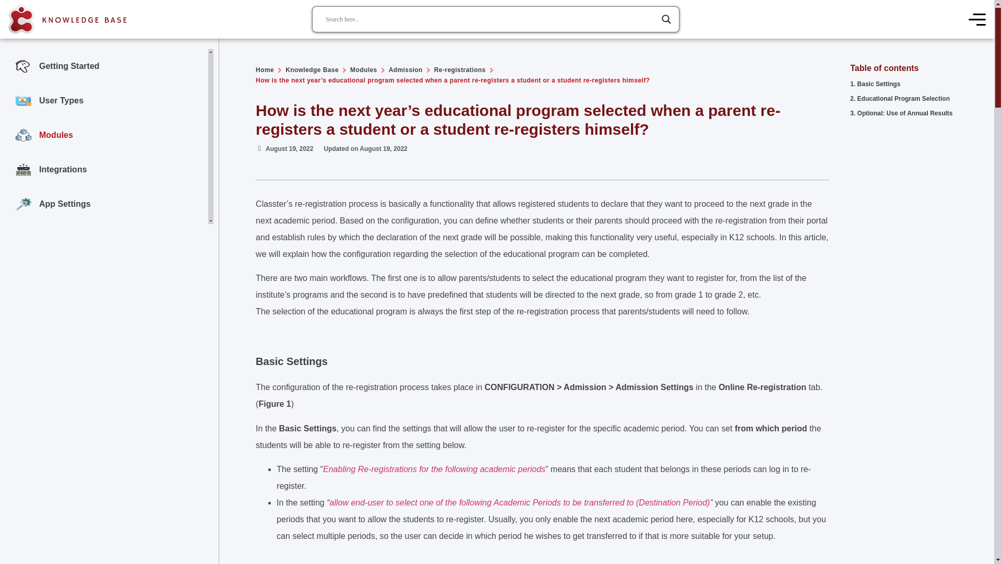 This screenshot has height=564, width=1002. What do you see at coordinates (264, 70) in the screenshot?
I see `Home` at bounding box center [264, 70].